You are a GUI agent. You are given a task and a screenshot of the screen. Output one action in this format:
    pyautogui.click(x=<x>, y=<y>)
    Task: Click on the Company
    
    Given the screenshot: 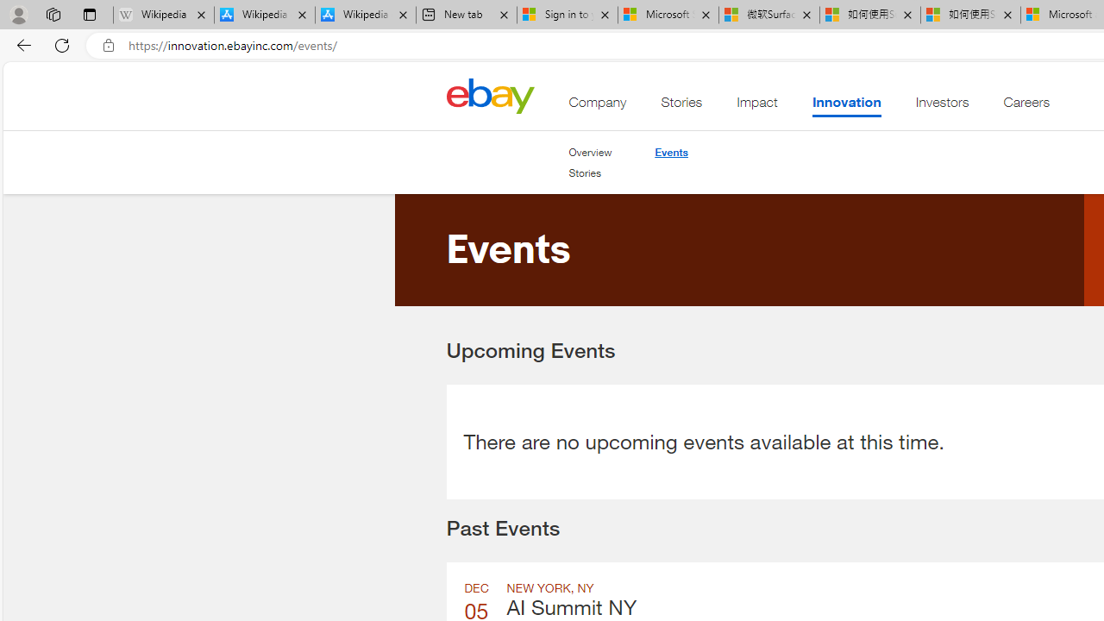 What is the action you would take?
    pyautogui.click(x=598, y=106)
    